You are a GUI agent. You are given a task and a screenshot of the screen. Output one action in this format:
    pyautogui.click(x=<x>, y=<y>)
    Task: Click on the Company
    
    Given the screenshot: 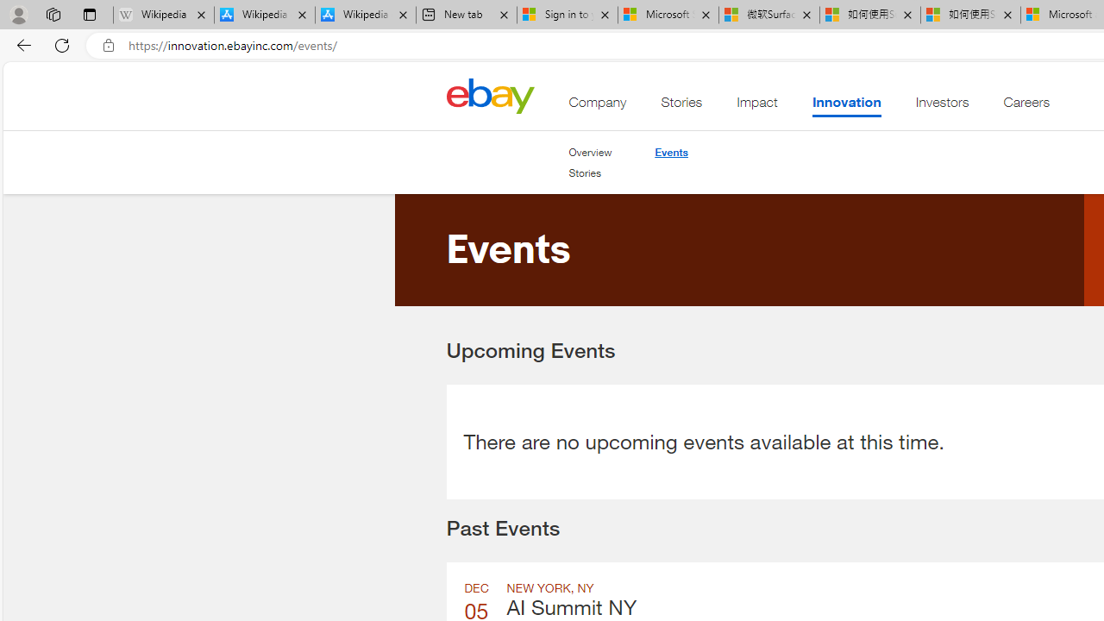 What is the action you would take?
    pyautogui.click(x=598, y=106)
    